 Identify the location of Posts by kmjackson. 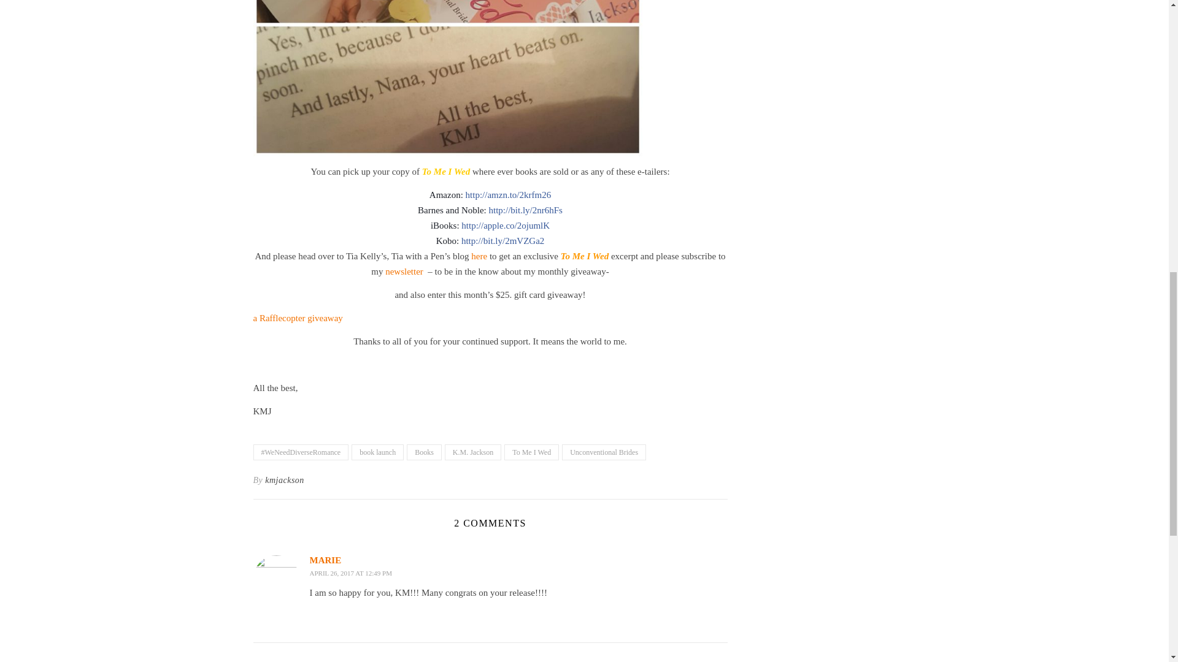
(285, 481).